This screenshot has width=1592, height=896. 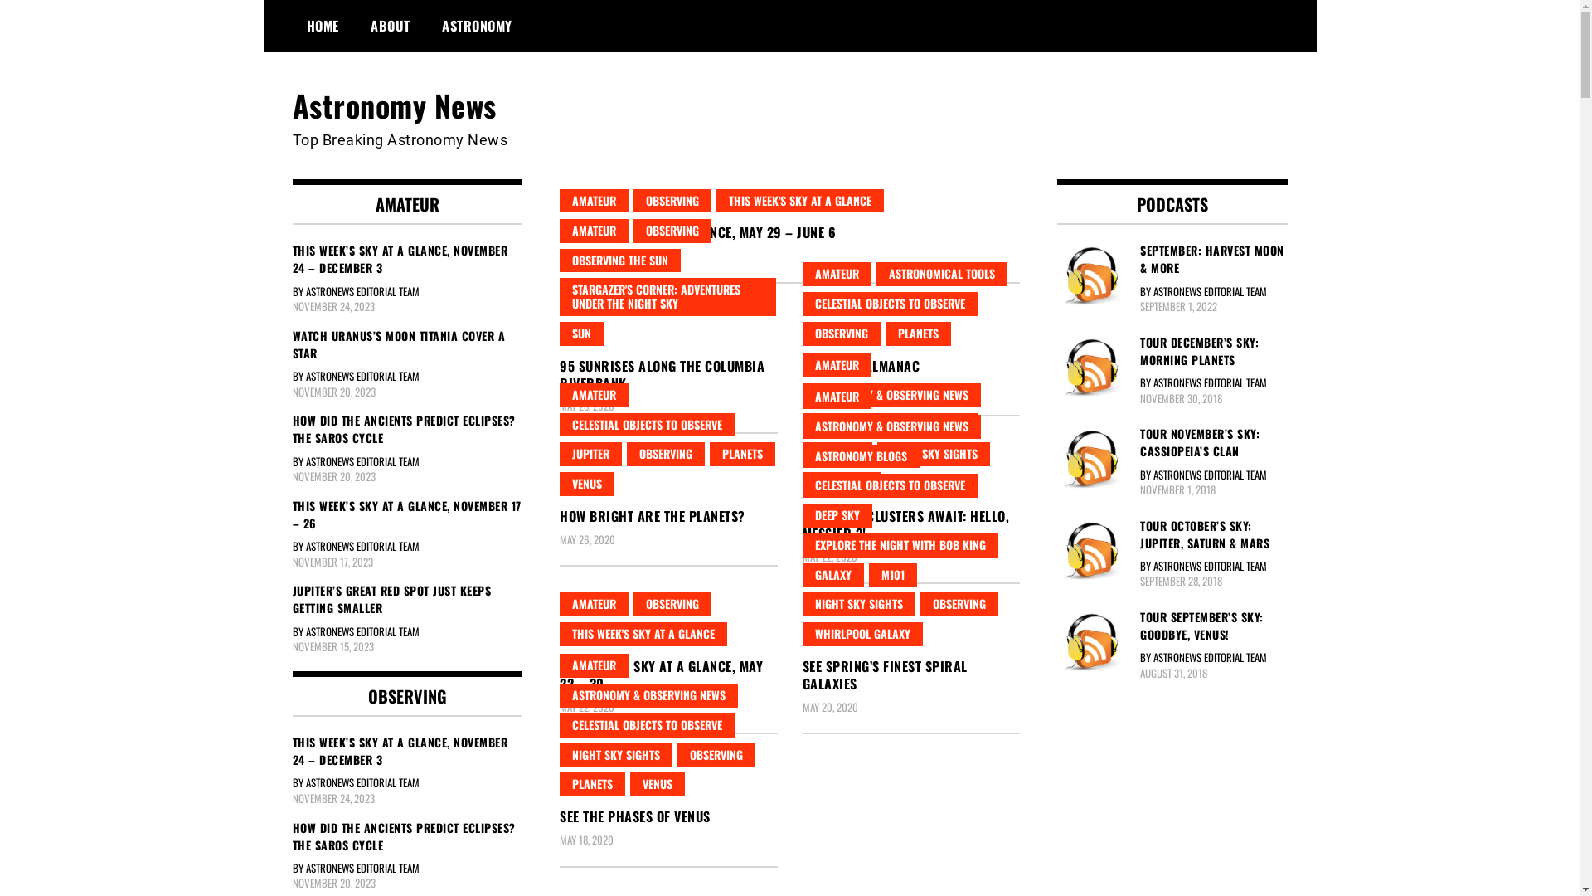 I want to click on OBSERVING, so click(x=842, y=485).